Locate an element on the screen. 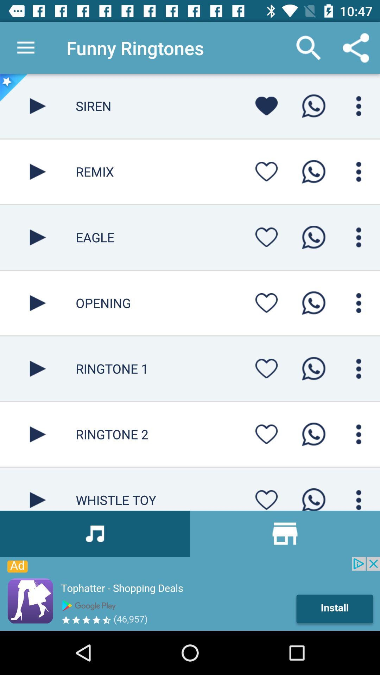 Image resolution: width=380 pixels, height=675 pixels. favorite button is located at coordinates (266, 368).